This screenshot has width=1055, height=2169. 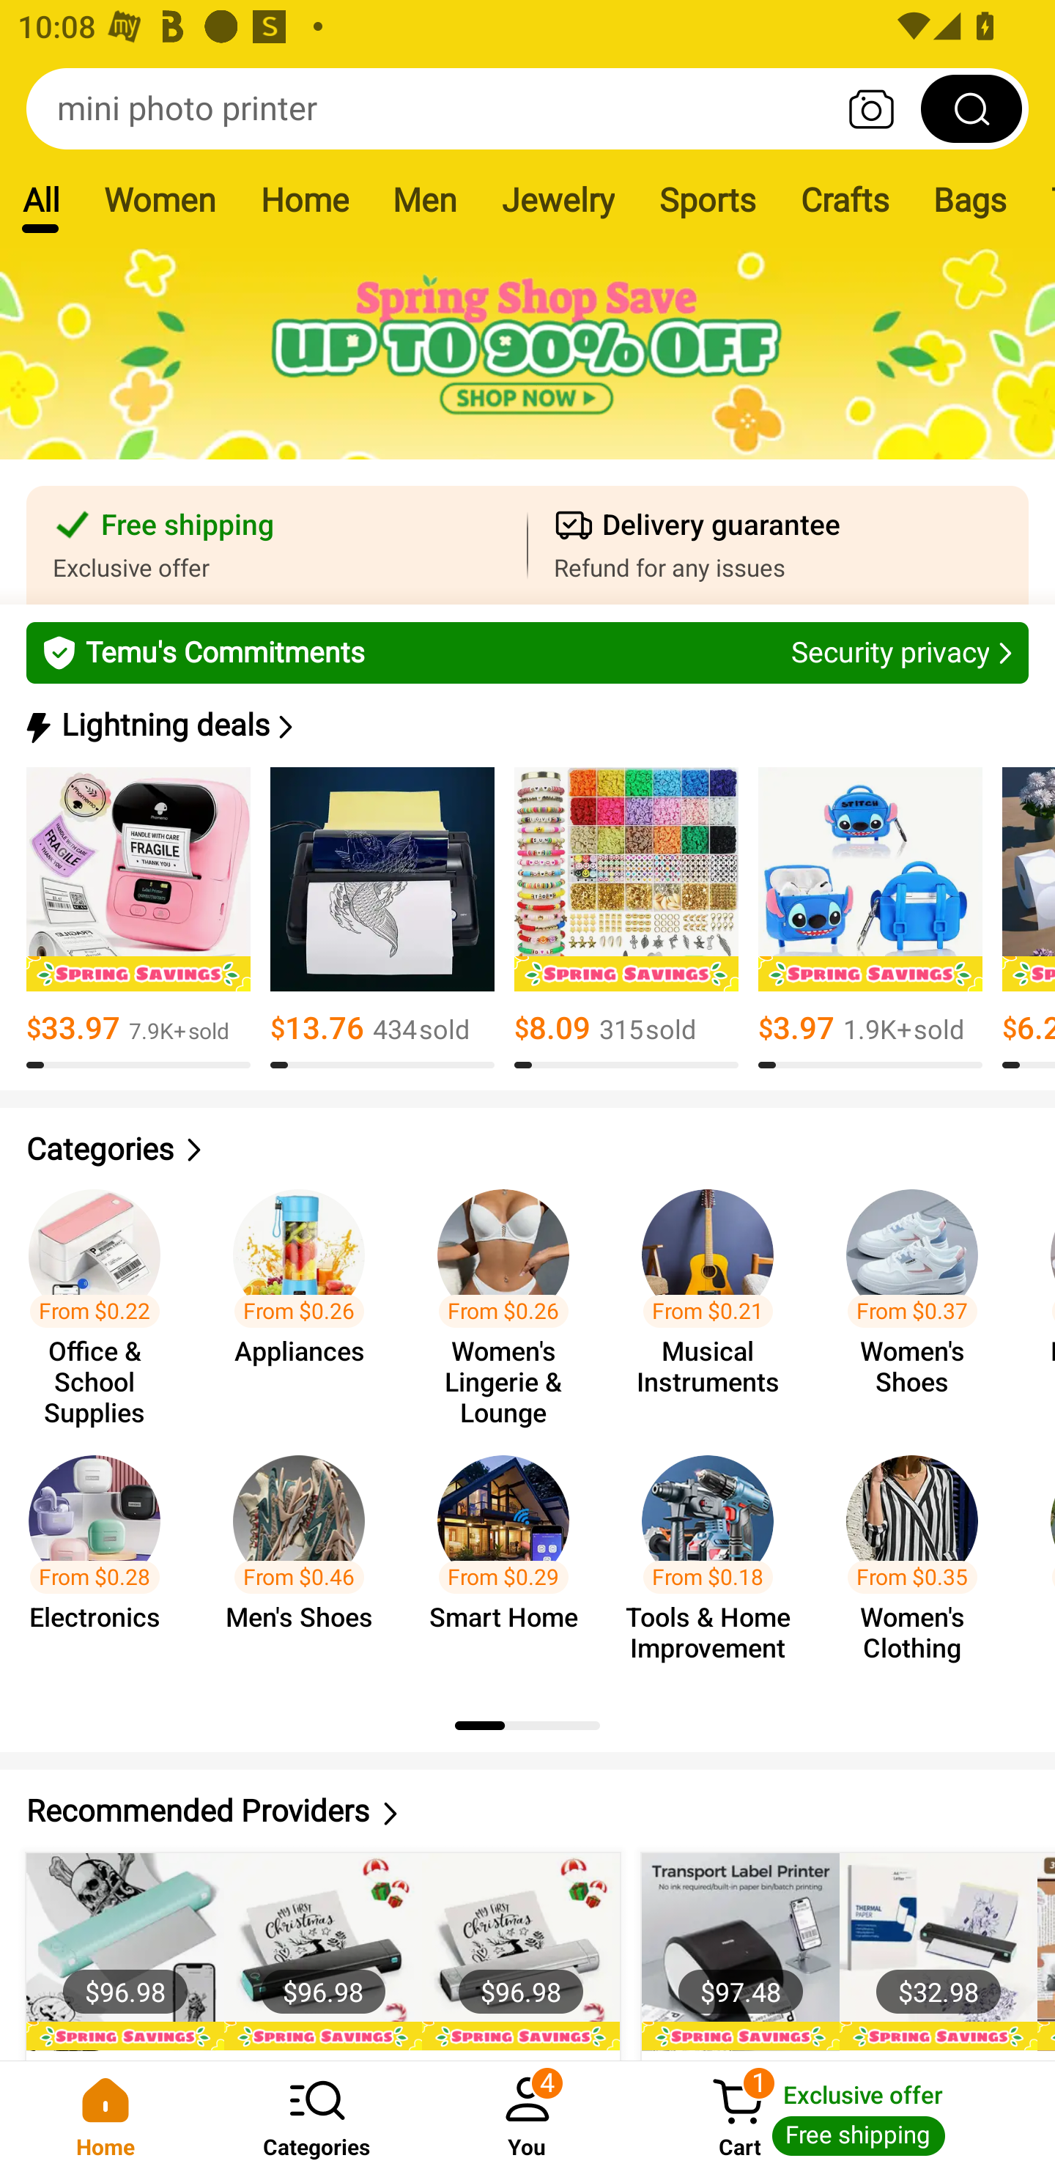 I want to click on Temu's Commitments, so click(x=527, y=652).